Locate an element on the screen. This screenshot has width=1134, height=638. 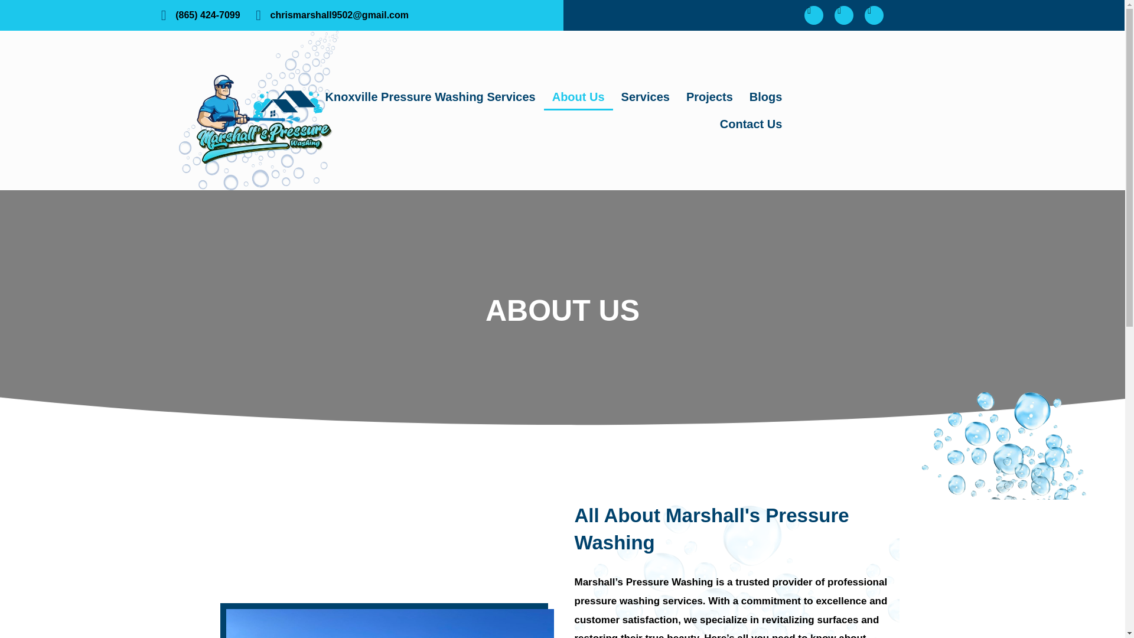
About Us is located at coordinates (579, 97).